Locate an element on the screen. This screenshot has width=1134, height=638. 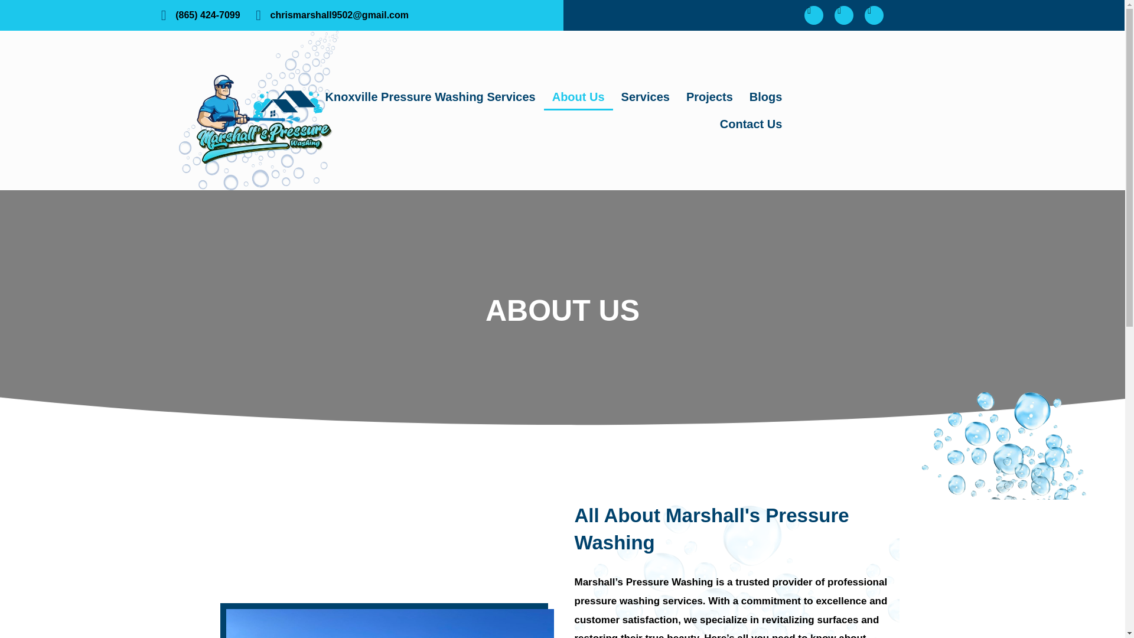
About Us is located at coordinates (579, 97).